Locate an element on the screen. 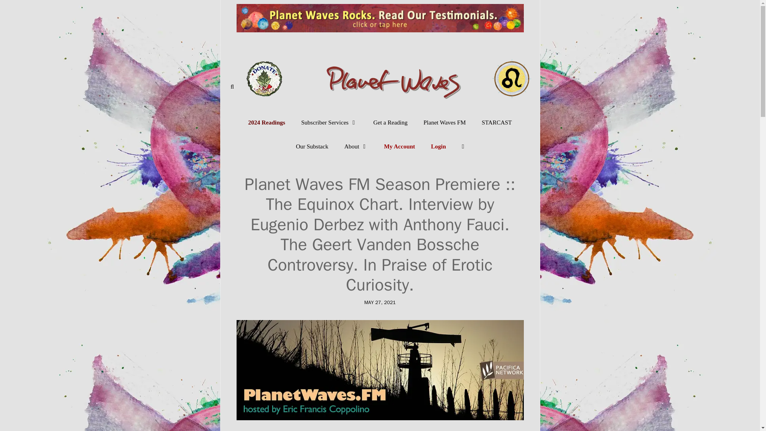 This screenshot has width=766, height=431. 2024 Readings is located at coordinates (267, 122).